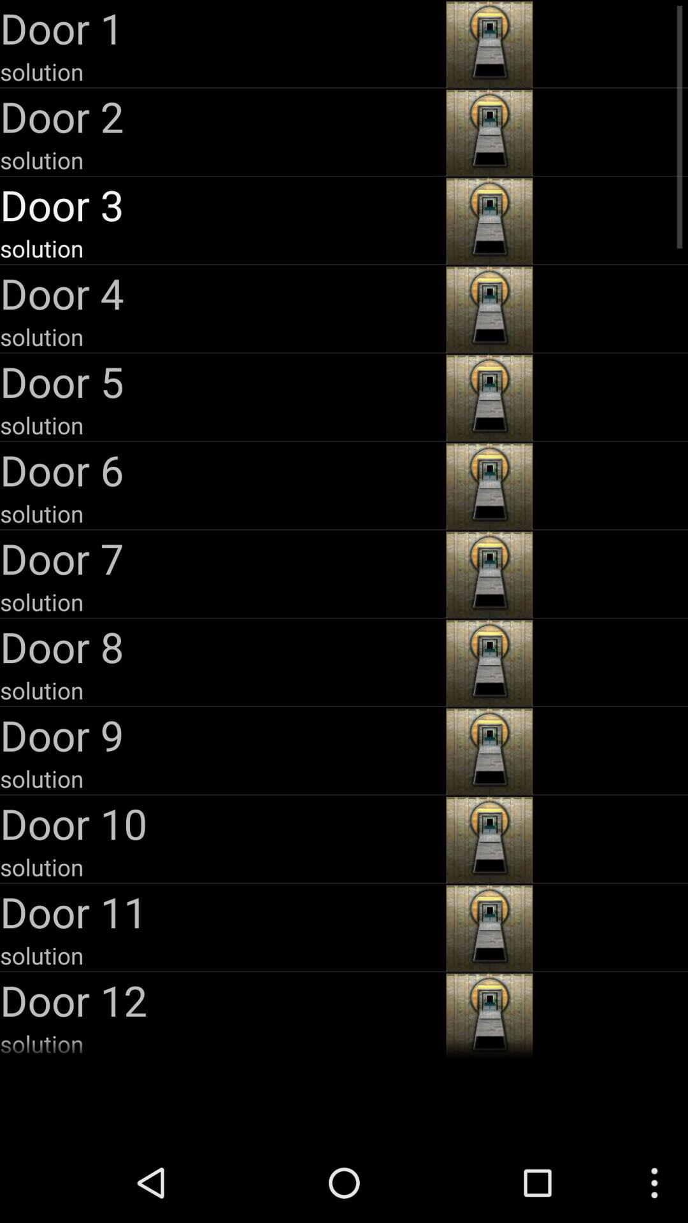 Image resolution: width=688 pixels, height=1223 pixels. I want to click on flip until door 11, so click(222, 912).